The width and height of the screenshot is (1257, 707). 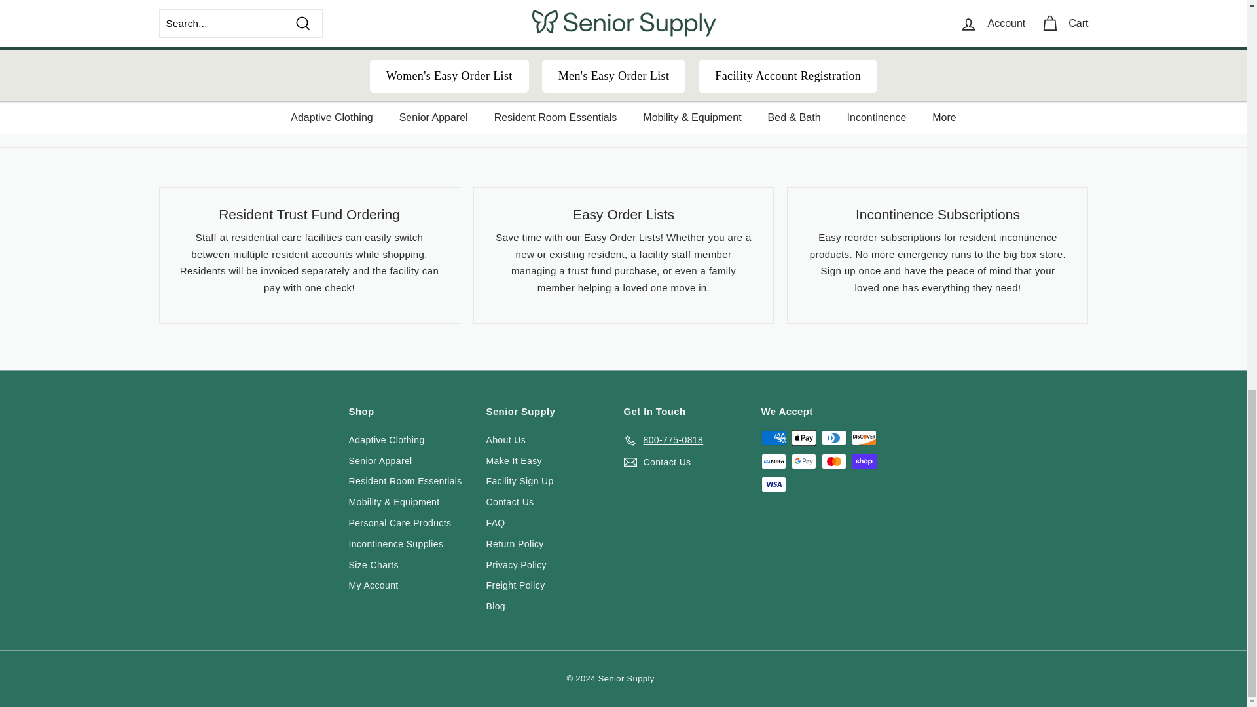 I want to click on Apple Pay, so click(x=803, y=437).